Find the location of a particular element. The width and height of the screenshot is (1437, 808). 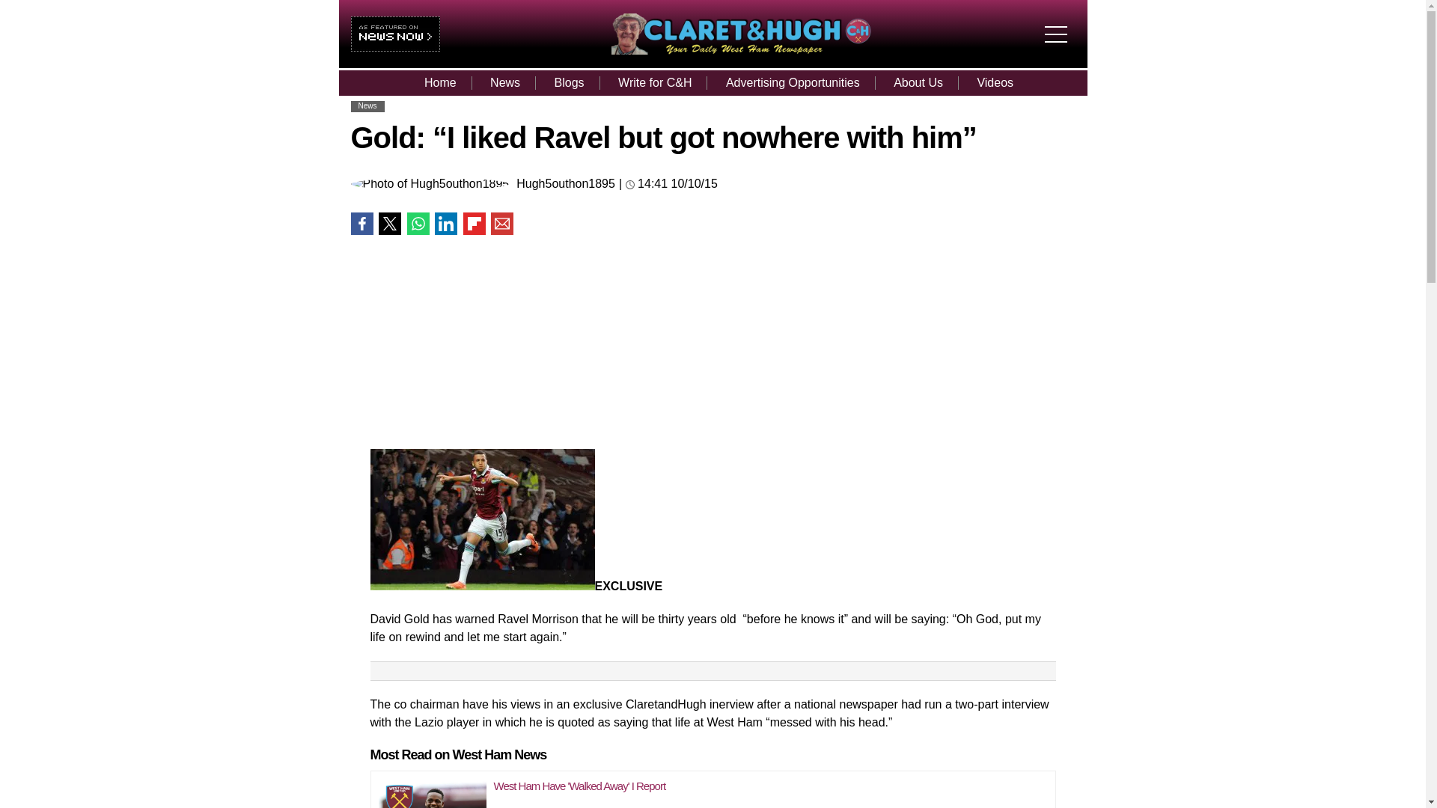

Home is located at coordinates (440, 82).